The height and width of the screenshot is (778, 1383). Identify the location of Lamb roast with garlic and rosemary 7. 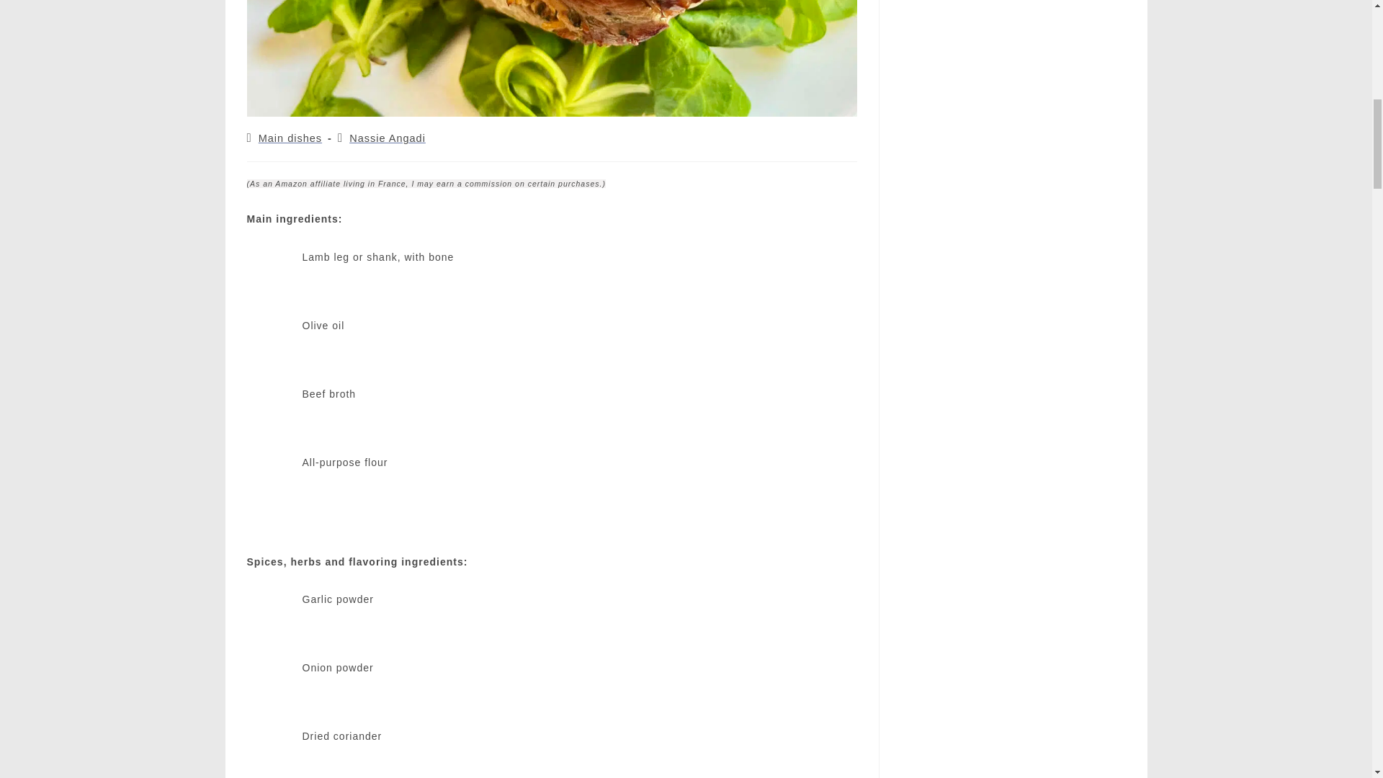
(272, 688).